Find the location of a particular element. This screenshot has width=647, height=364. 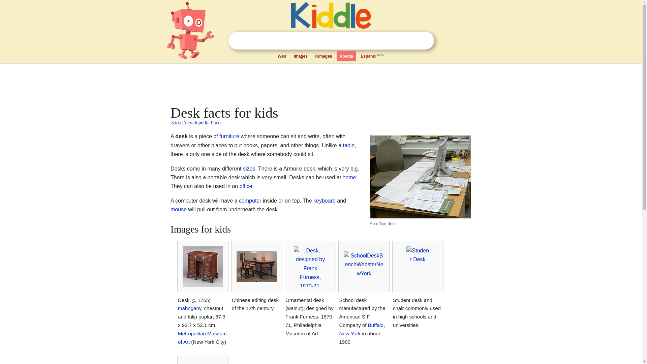

Kpedia is located at coordinates (346, 56).